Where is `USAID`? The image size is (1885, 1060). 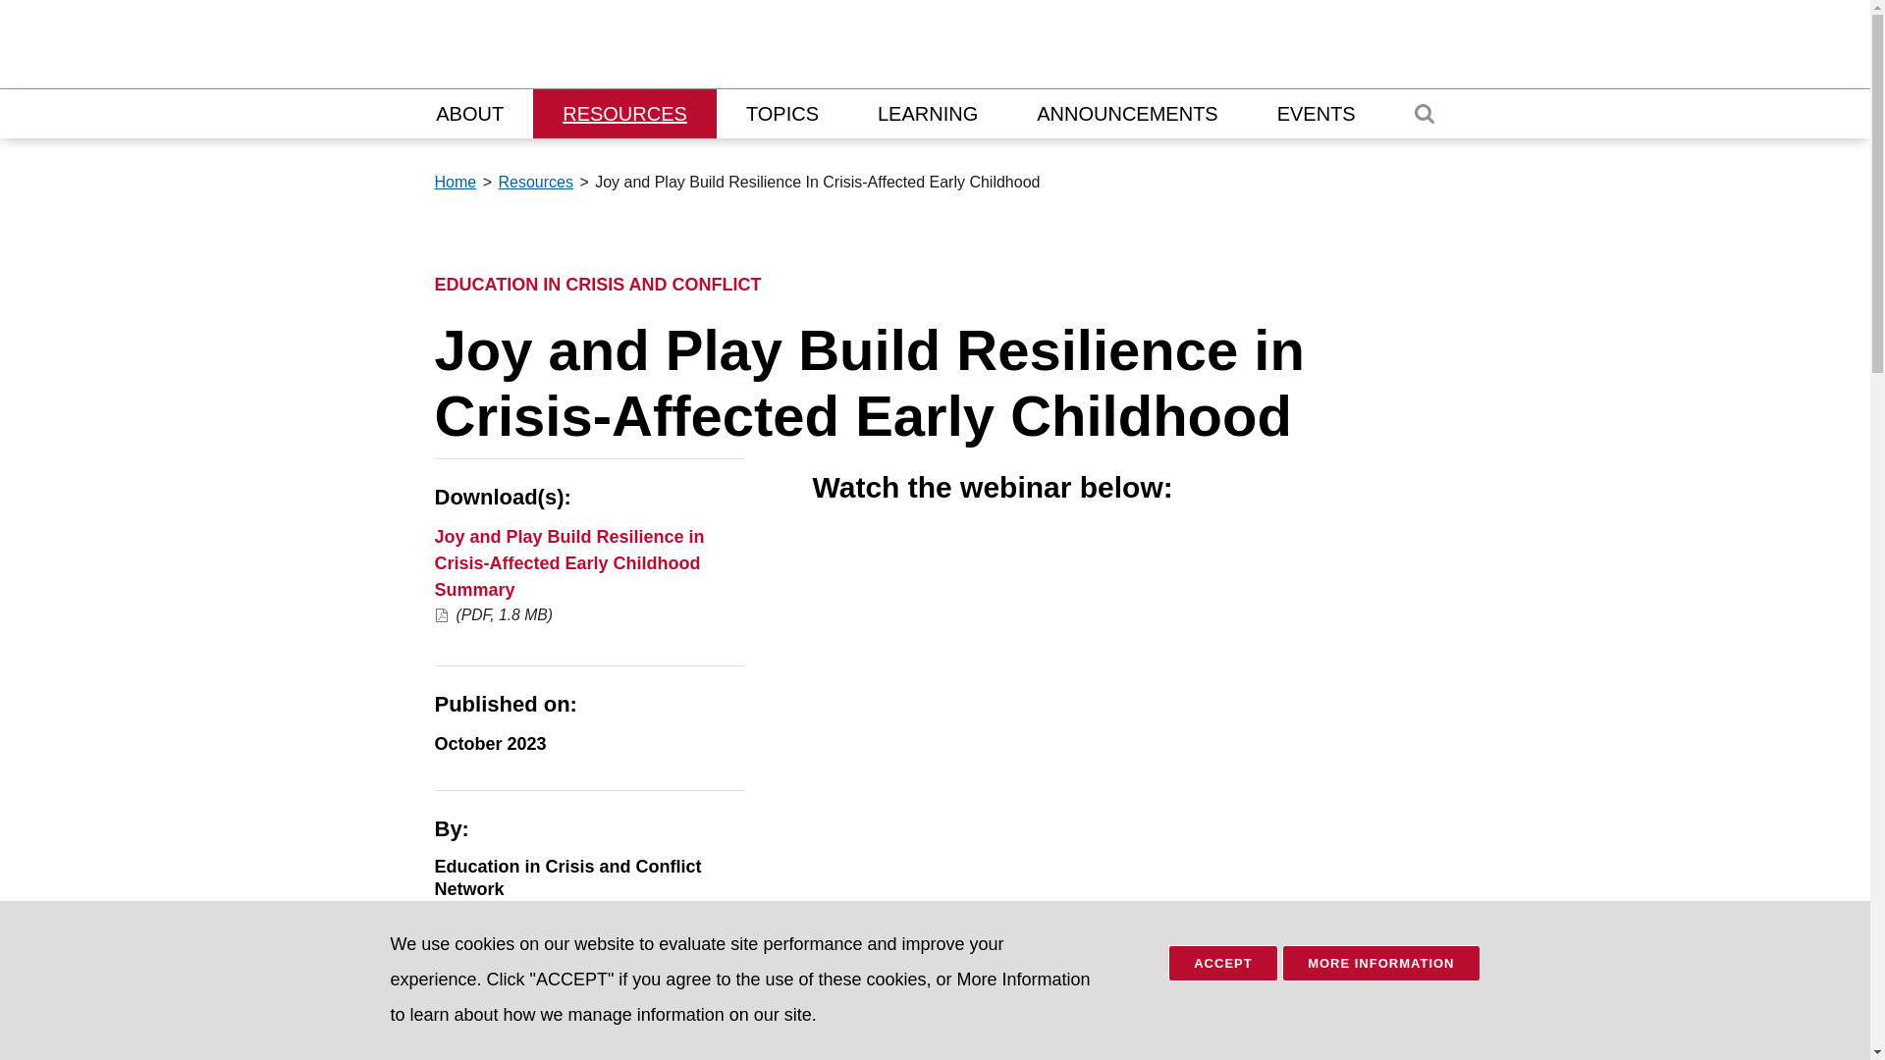
USAID is located at coordinates (1537, 49).